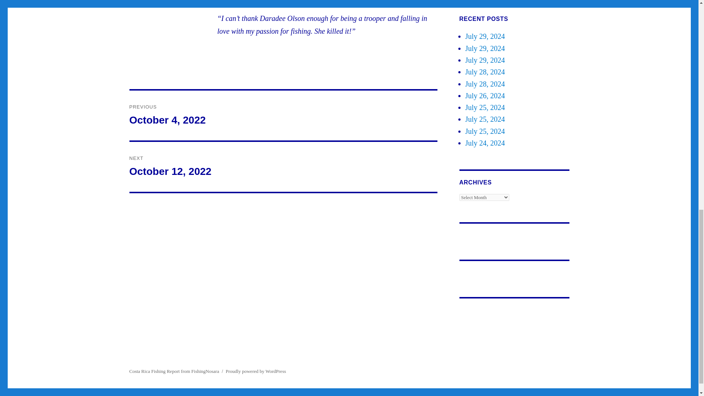 This screenshot has width=704, height=396. Describe the element at coordinates (485, 107) in the screenshot. I see `July 25, 2024` at that location.